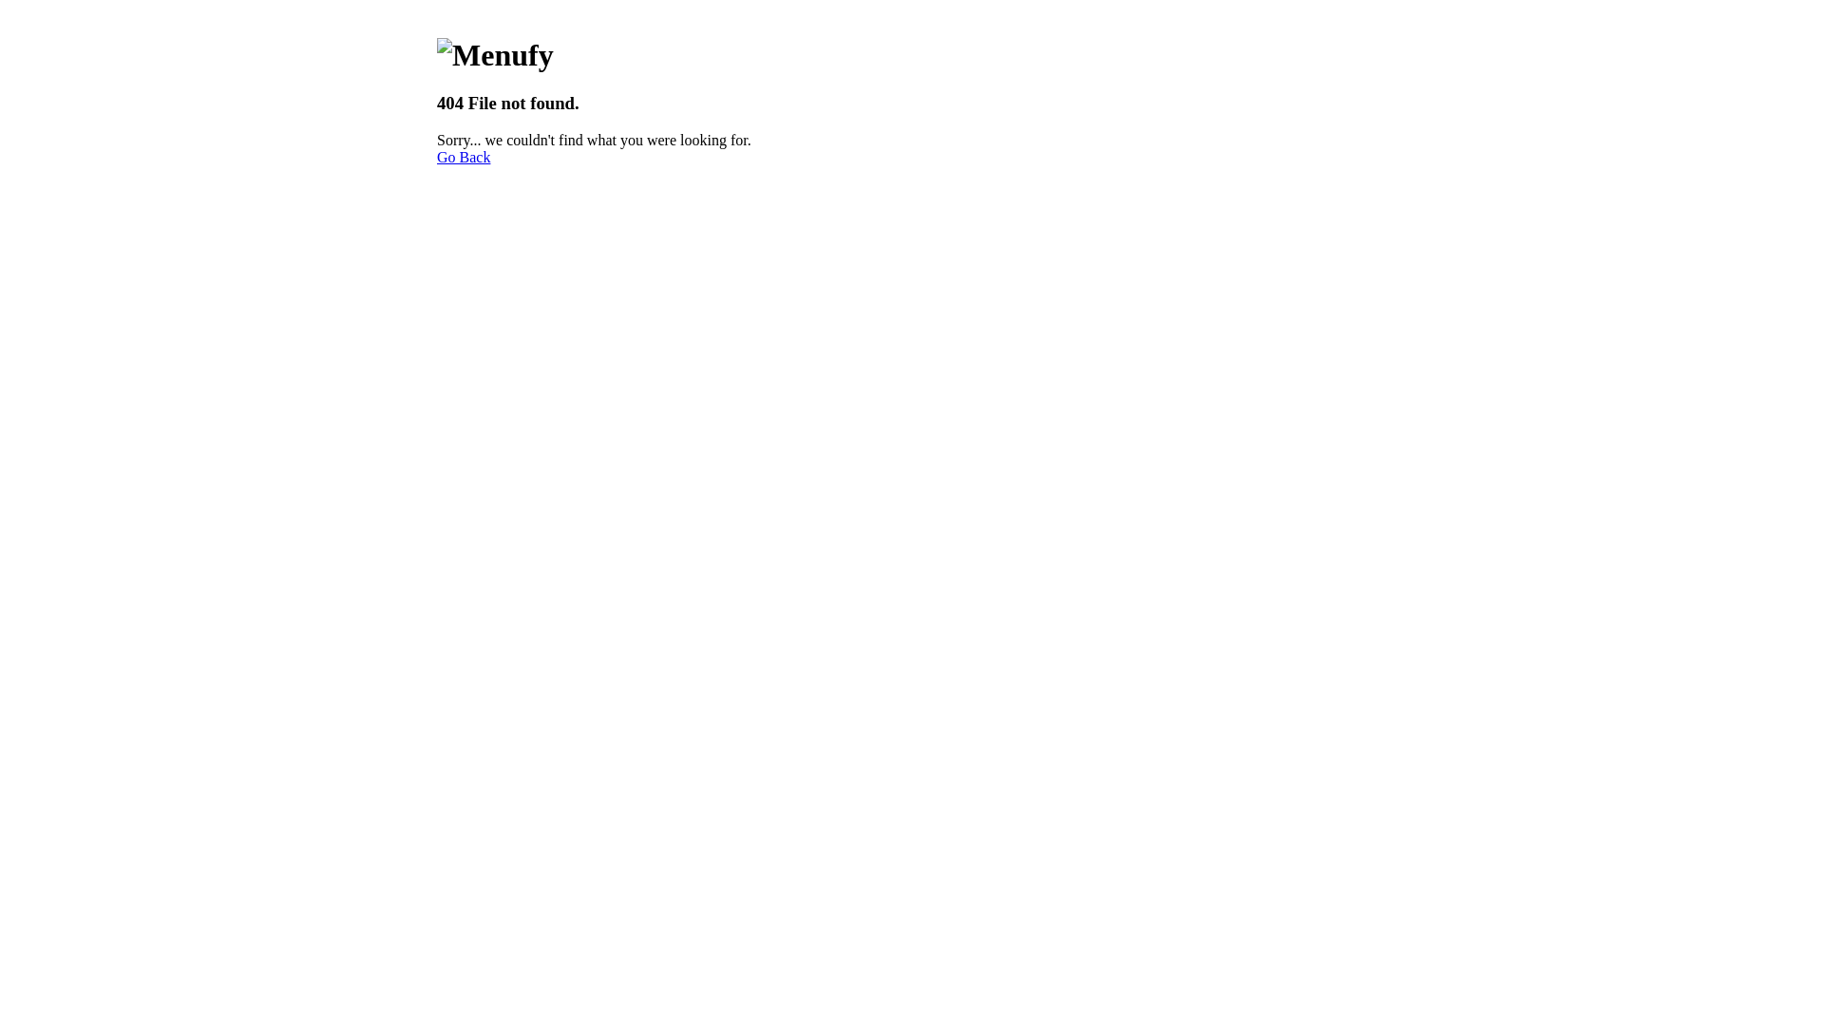 The width and height of the screenshot is (1824, 1026). I want to click on Go Back, so click(464, 158).